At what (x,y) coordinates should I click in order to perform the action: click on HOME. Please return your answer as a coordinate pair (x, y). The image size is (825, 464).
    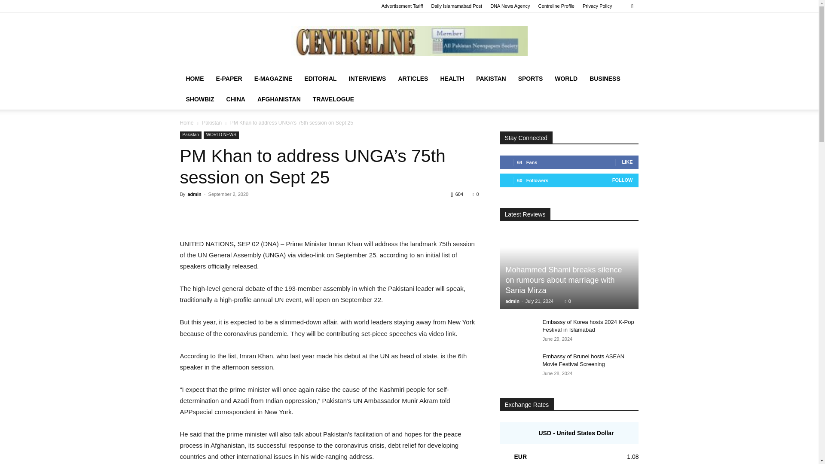
    Looking at the image, I should click on (194, 78).